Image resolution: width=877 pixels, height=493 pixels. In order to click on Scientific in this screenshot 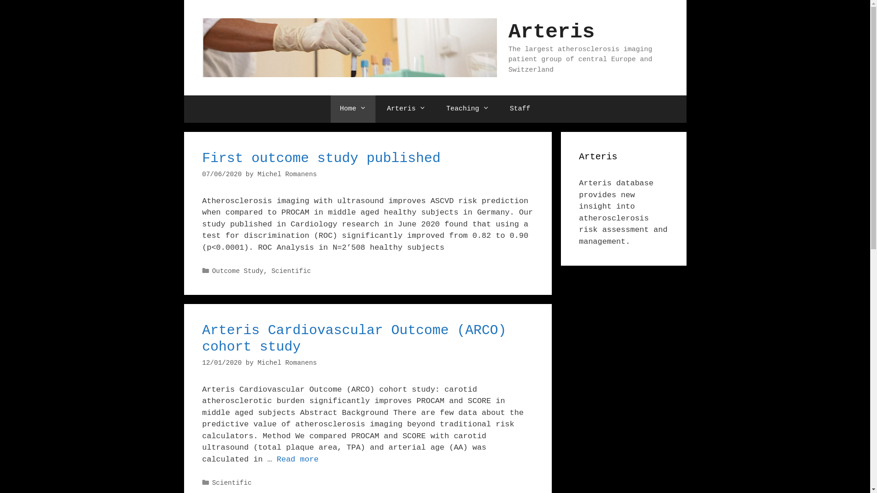, I will do `click(232, 483)`.